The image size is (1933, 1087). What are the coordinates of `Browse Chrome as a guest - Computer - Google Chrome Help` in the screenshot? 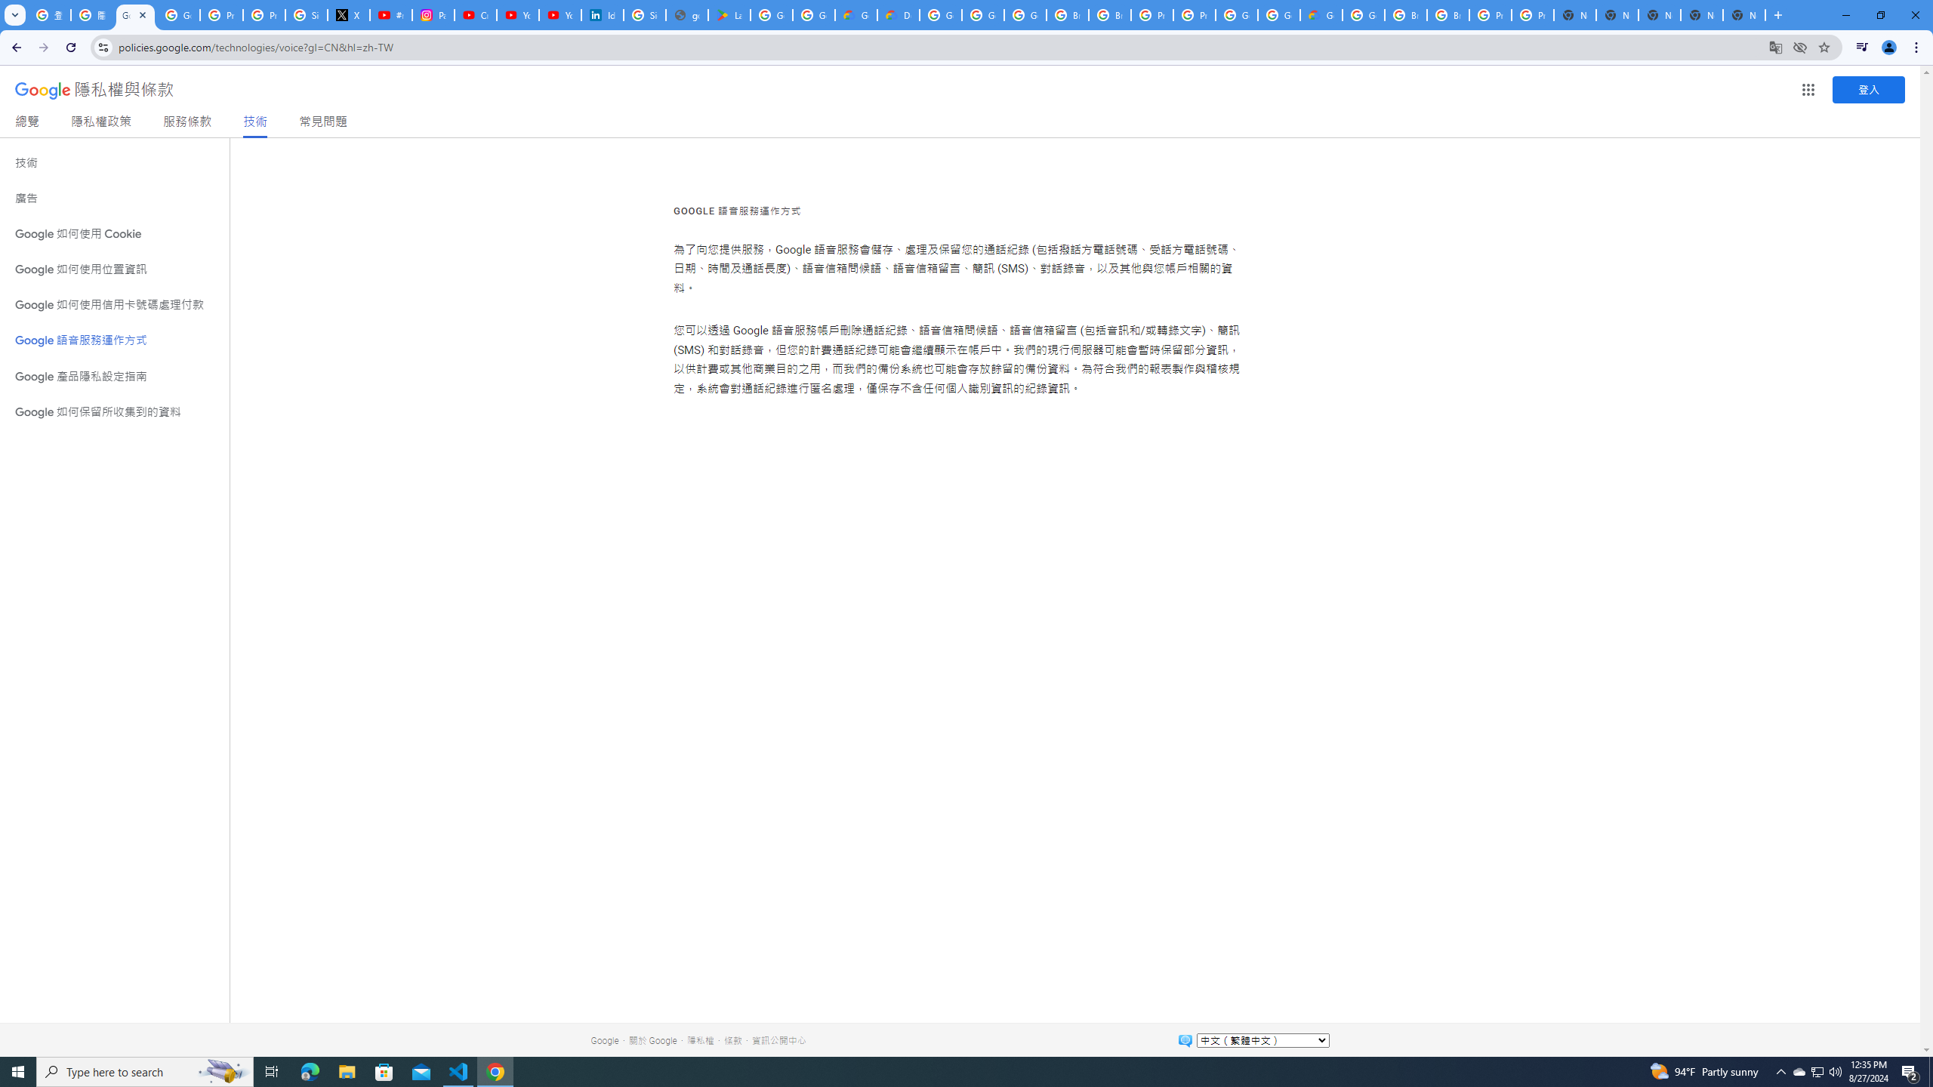 It's located at (1068, 15).